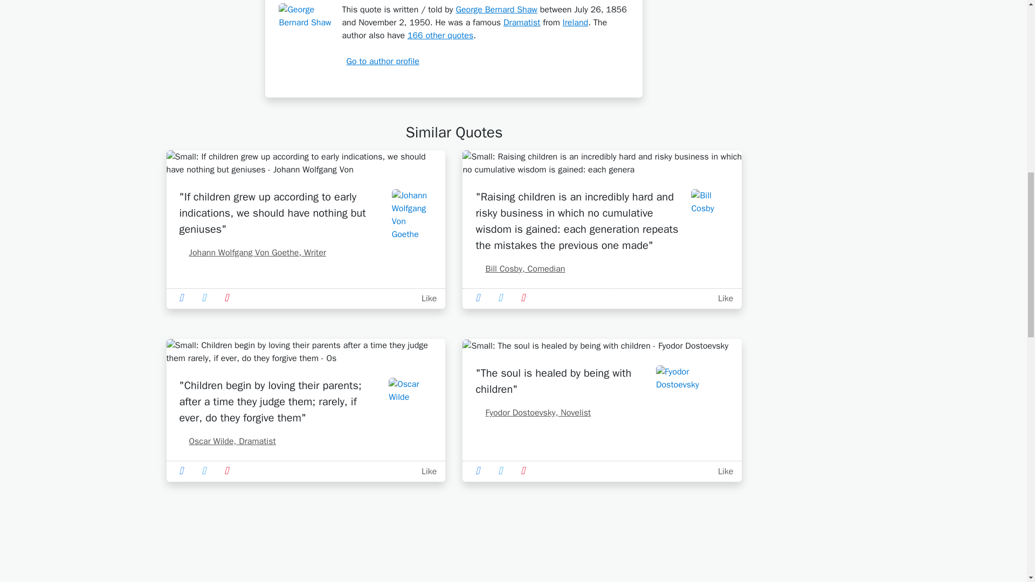 The image size is (1035, 582). Describe the element at coordinates (440, 36) in the screenshot. I see `166 other quotes` at that location.